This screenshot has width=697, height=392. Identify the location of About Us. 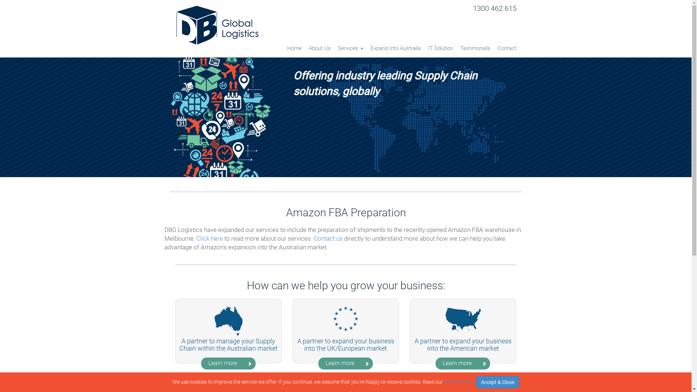
(319, 51).